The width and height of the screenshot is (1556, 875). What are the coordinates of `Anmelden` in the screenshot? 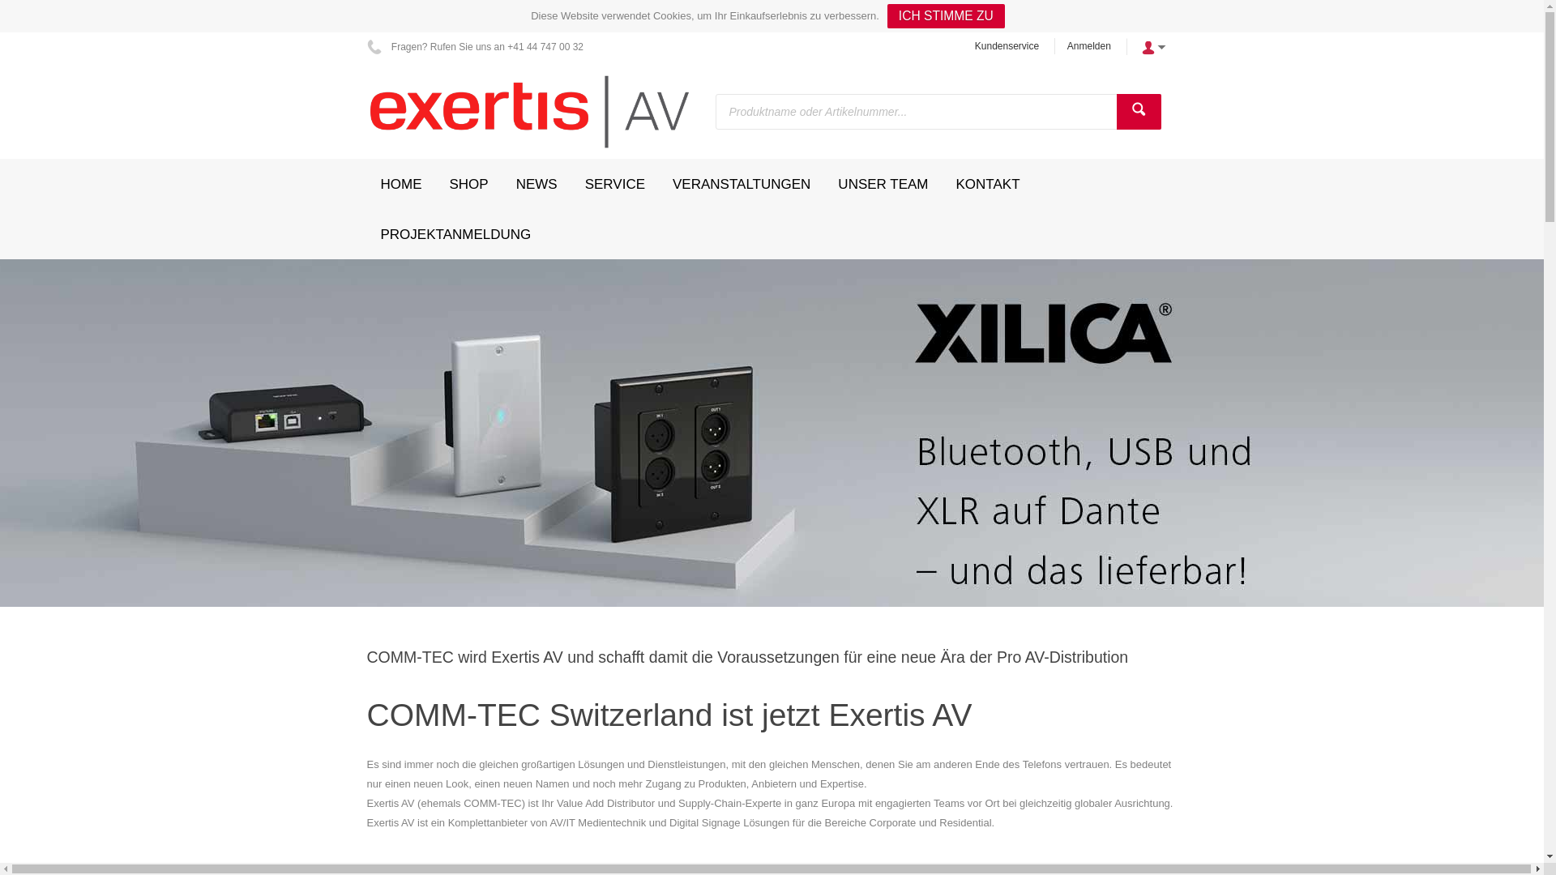 It's located at (1089, 46).